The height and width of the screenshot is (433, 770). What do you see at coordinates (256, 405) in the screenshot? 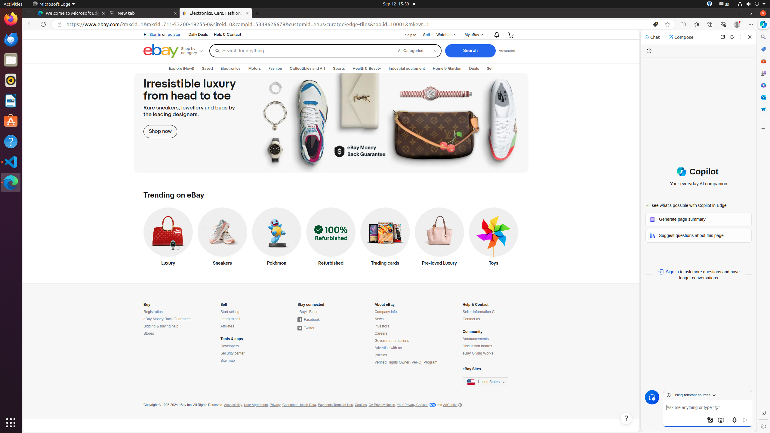
I see `User Agreement` at bounding box center [256, 405].